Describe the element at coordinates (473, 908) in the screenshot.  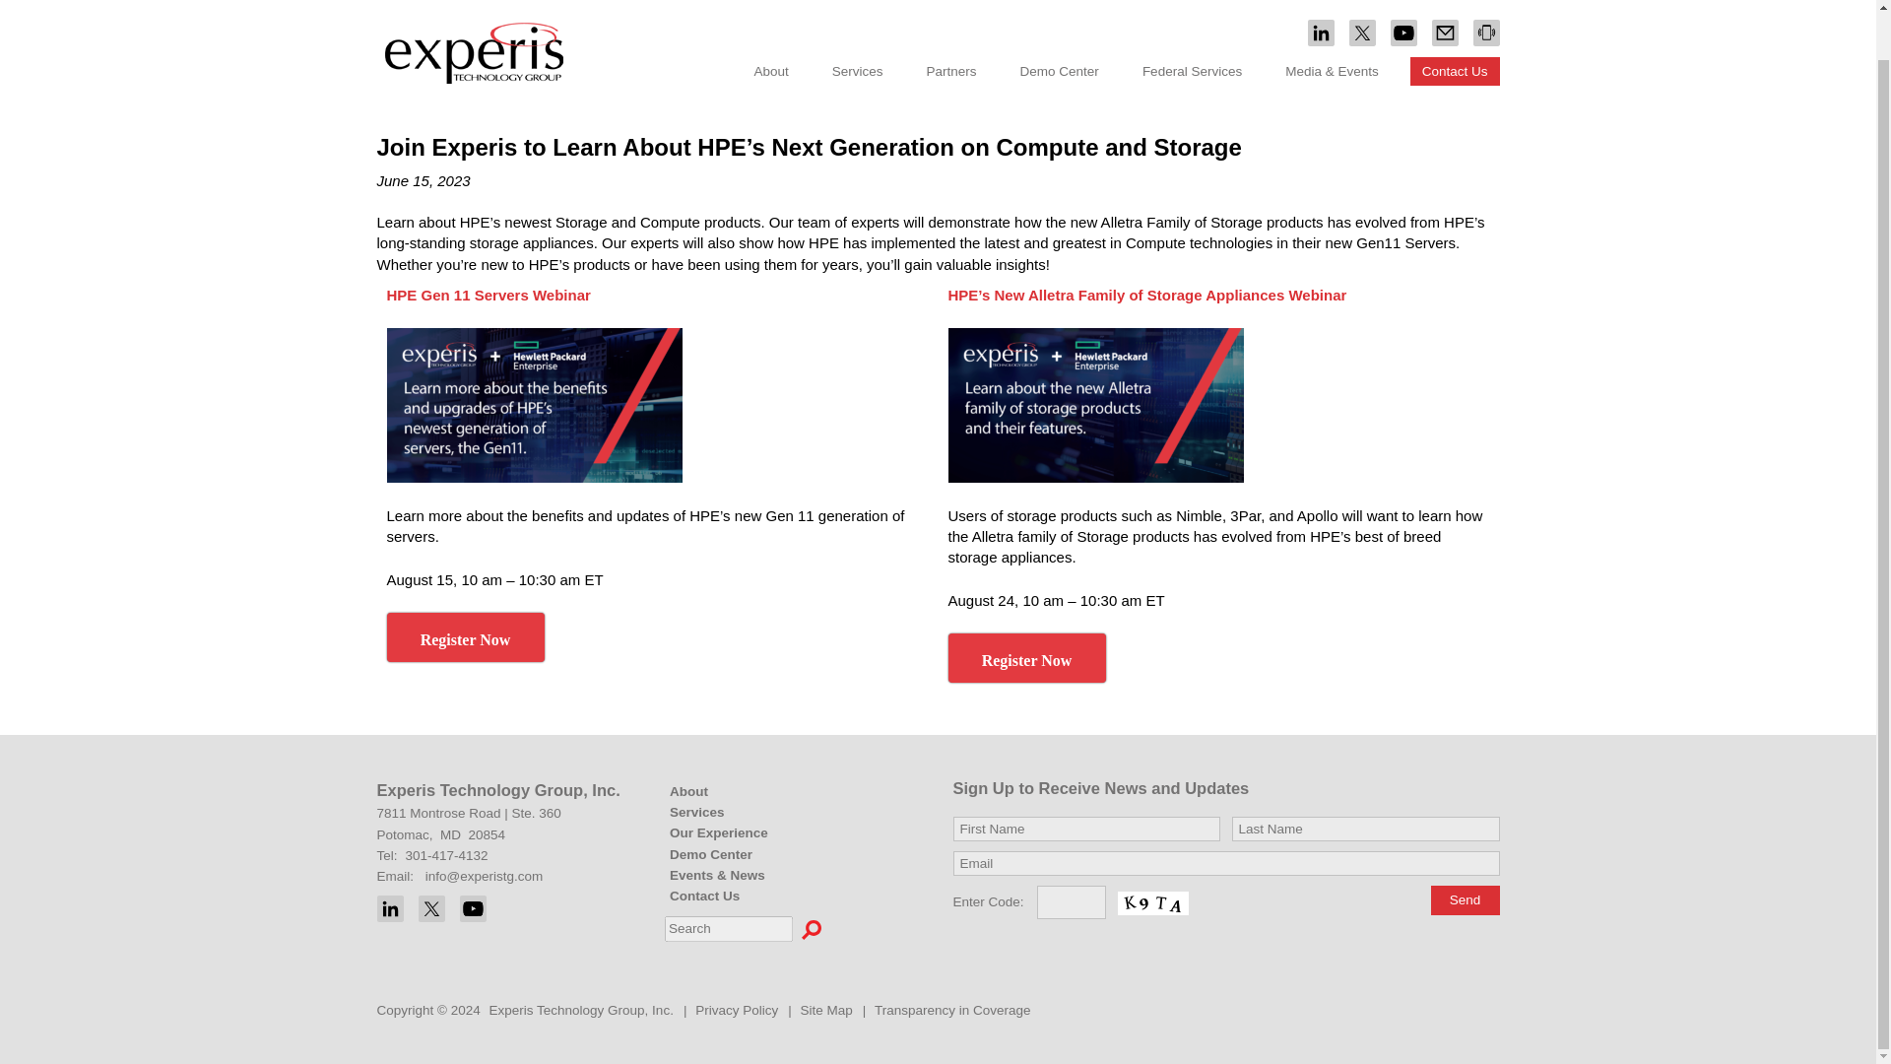
I see `YouTube` at that location.